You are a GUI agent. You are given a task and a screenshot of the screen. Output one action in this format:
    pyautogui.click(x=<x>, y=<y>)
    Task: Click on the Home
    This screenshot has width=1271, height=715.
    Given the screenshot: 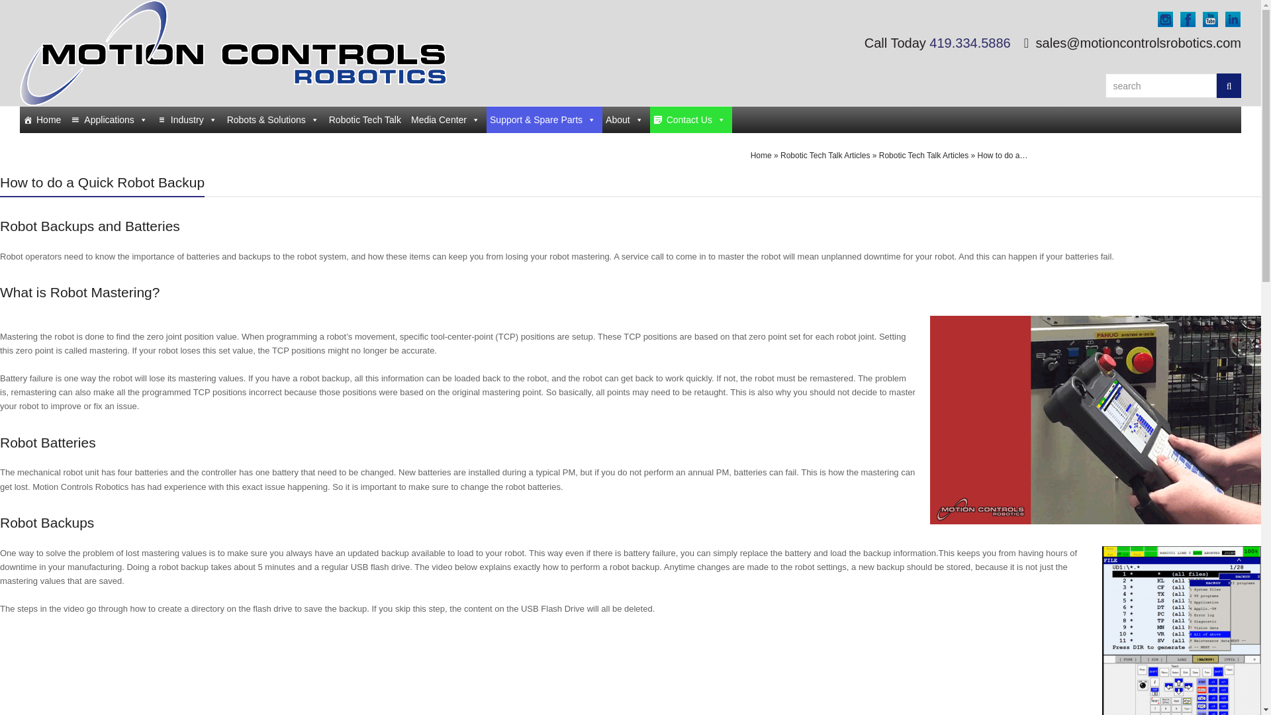 What is the action you would take?
    pyautogui.click(x=44, y=119)
    